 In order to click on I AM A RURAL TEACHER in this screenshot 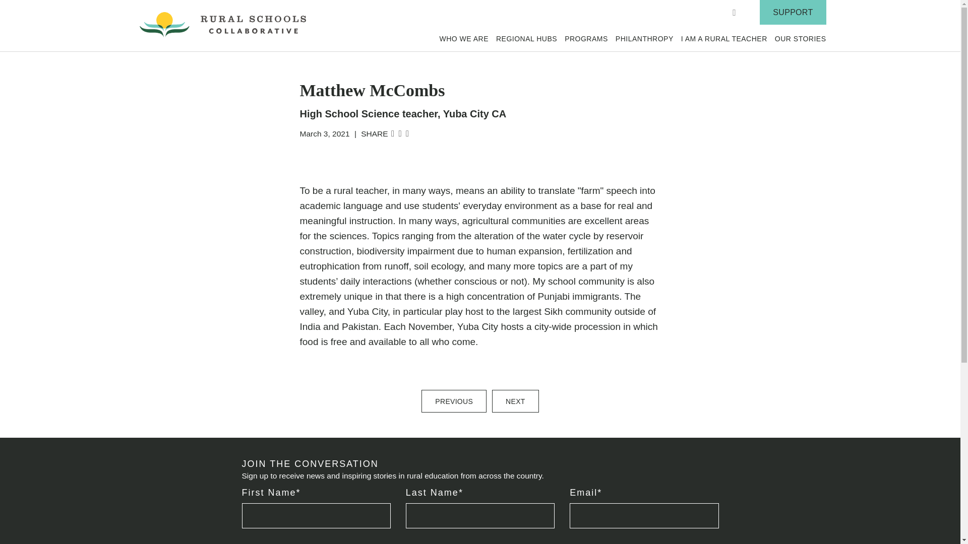, I will do `click(724, 39)`.